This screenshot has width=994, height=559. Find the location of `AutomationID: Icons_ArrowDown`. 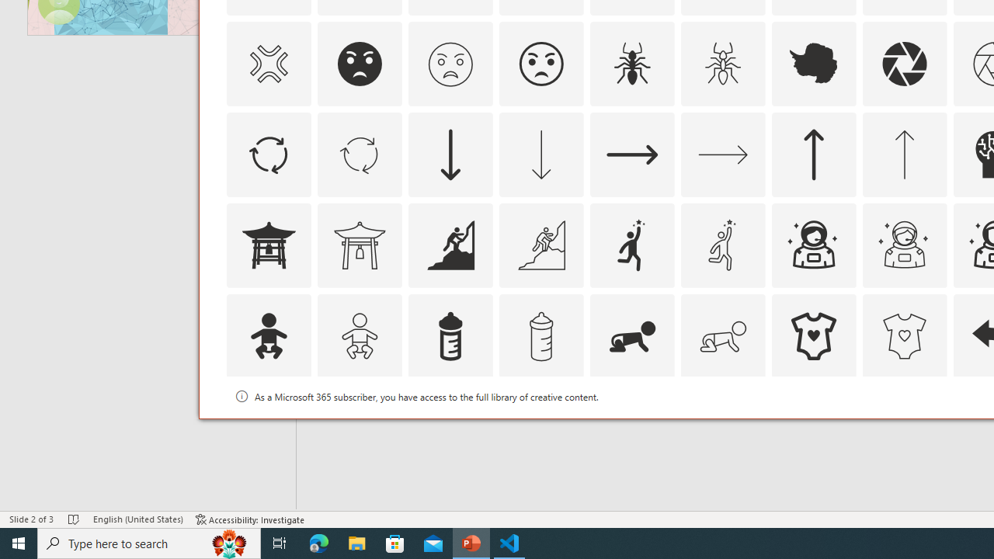

AutomationID: Icons_ArrowDown is located at coordinates (450, 154).